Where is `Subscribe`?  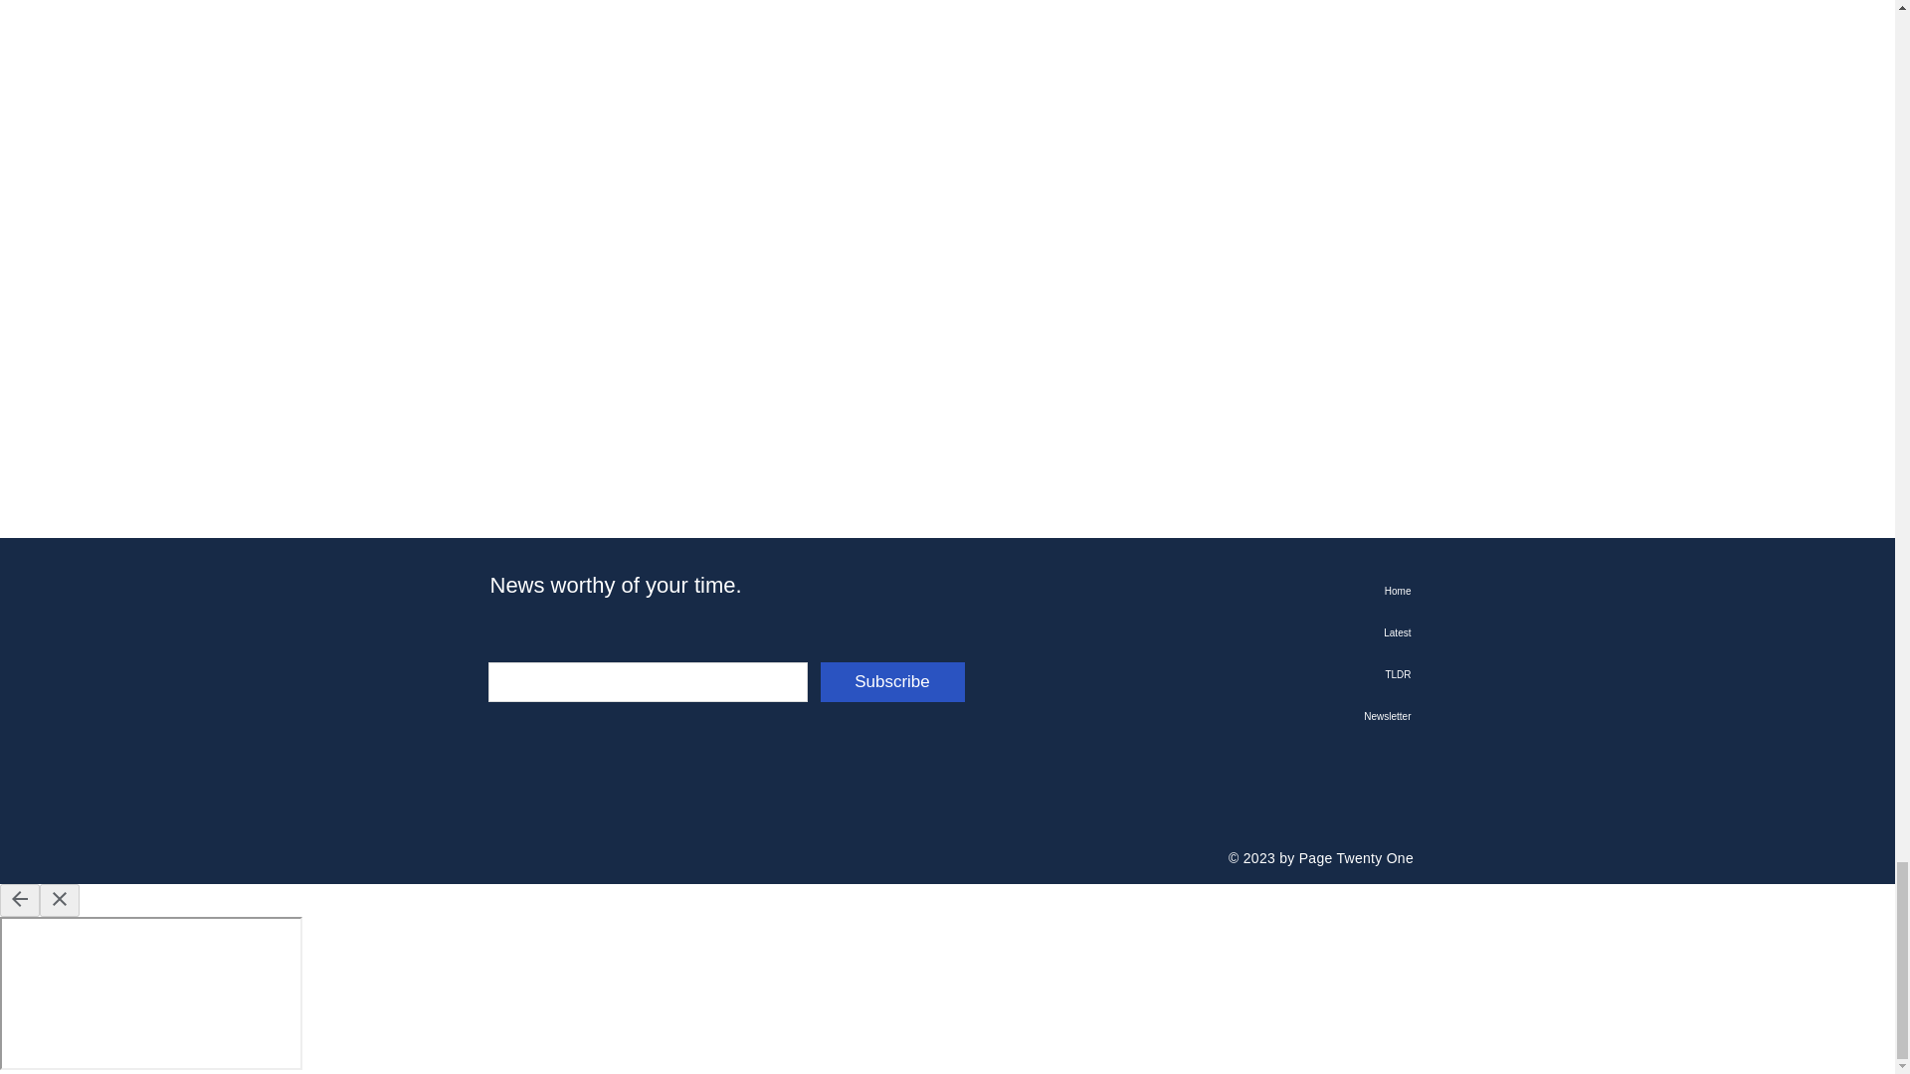
Subscribe is located at coordinates (891, 682).